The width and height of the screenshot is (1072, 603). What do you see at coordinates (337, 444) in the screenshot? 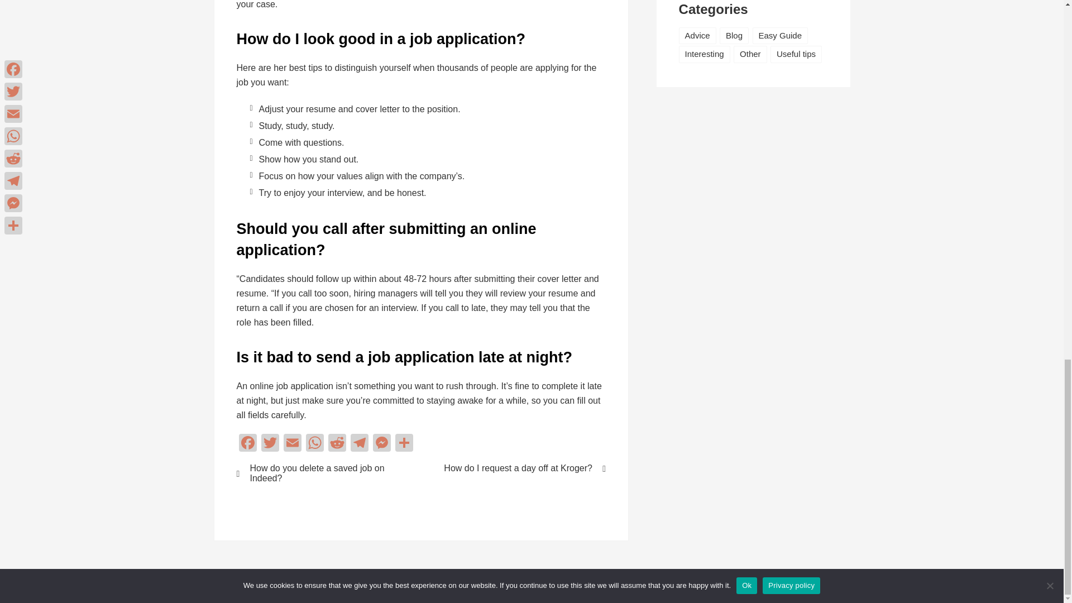
I see `Reddit` at bounding box center [337, 444].